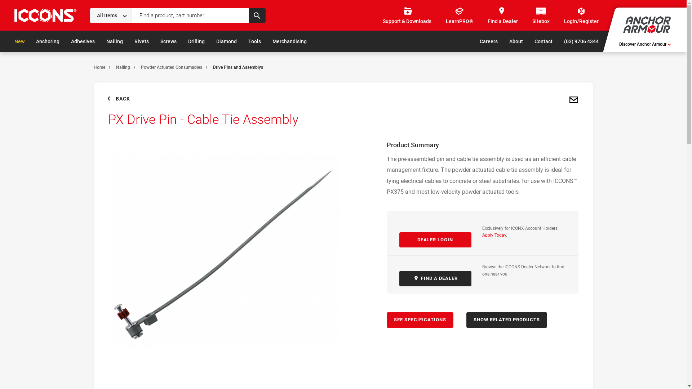 The image size is (692, 389). Describe the element at coordinates (254, 41) in the screenshot. I see `Tools` at that location.